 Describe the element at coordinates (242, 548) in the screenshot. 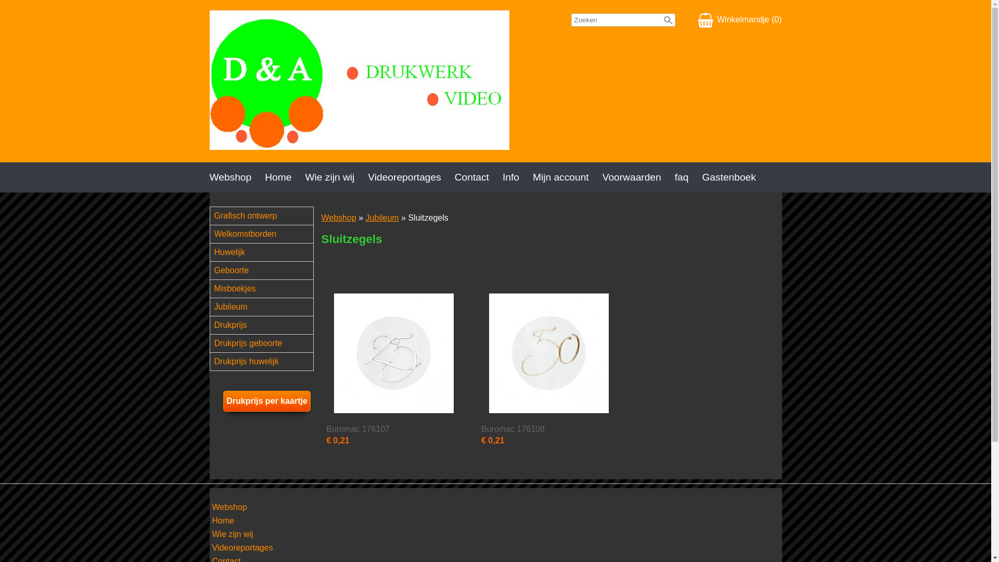

I see `Videoreportages` at that location.